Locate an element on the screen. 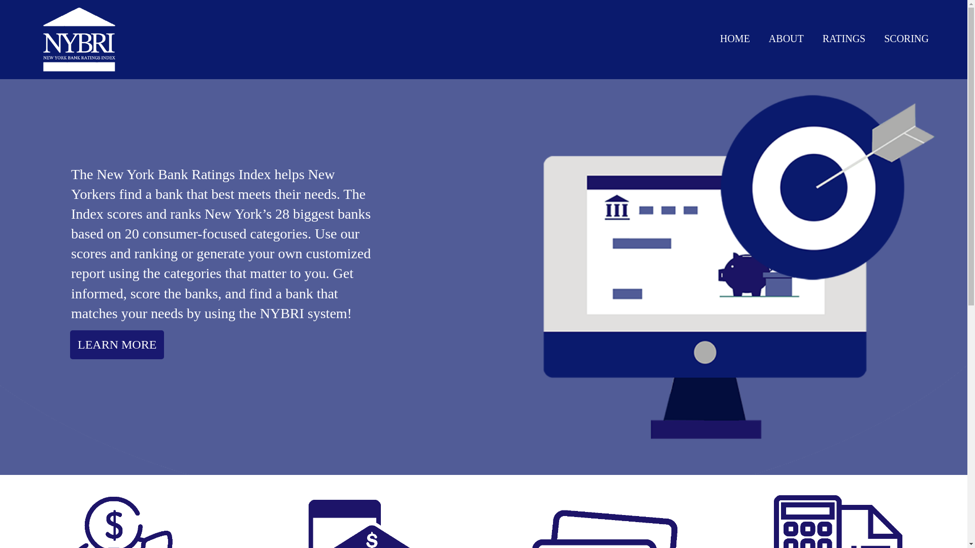  ABOUT is located at coordinates (786, 38).